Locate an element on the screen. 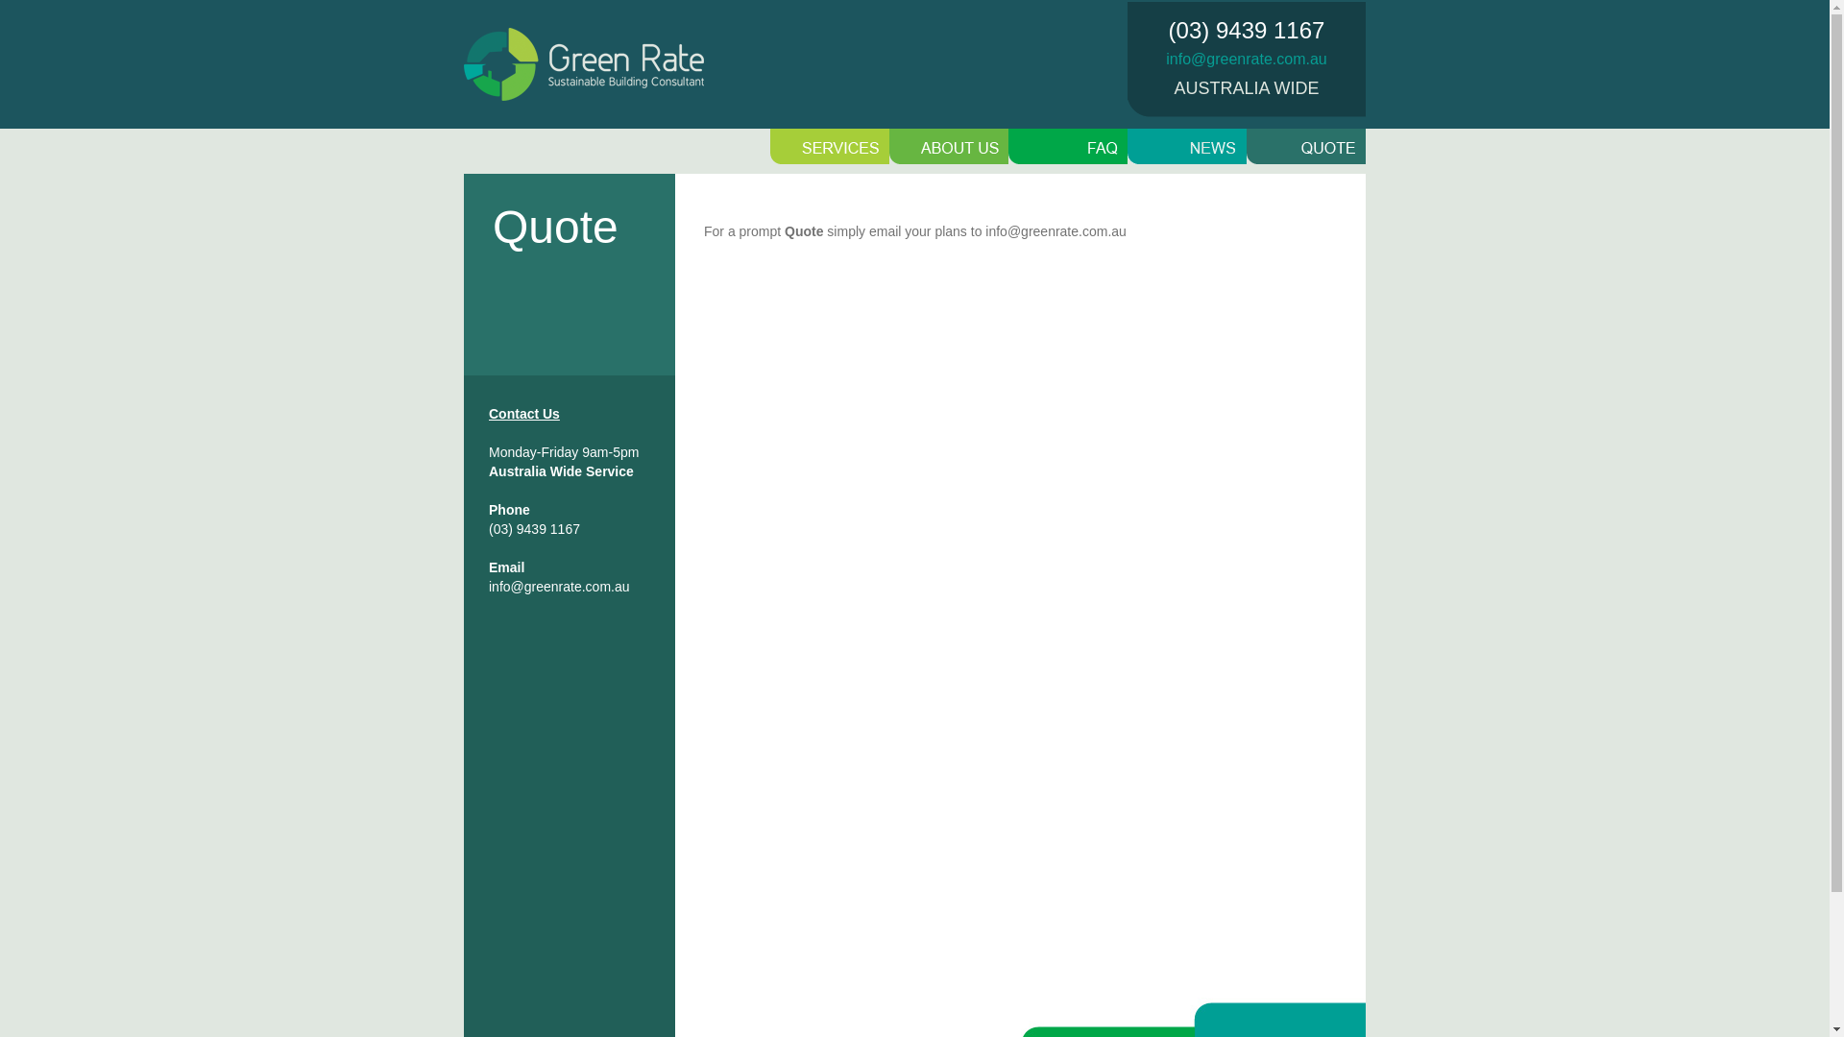 This screenshot has height=1037, width=1844. info@greenrate.com.au is located at coordinates (1247, 60).